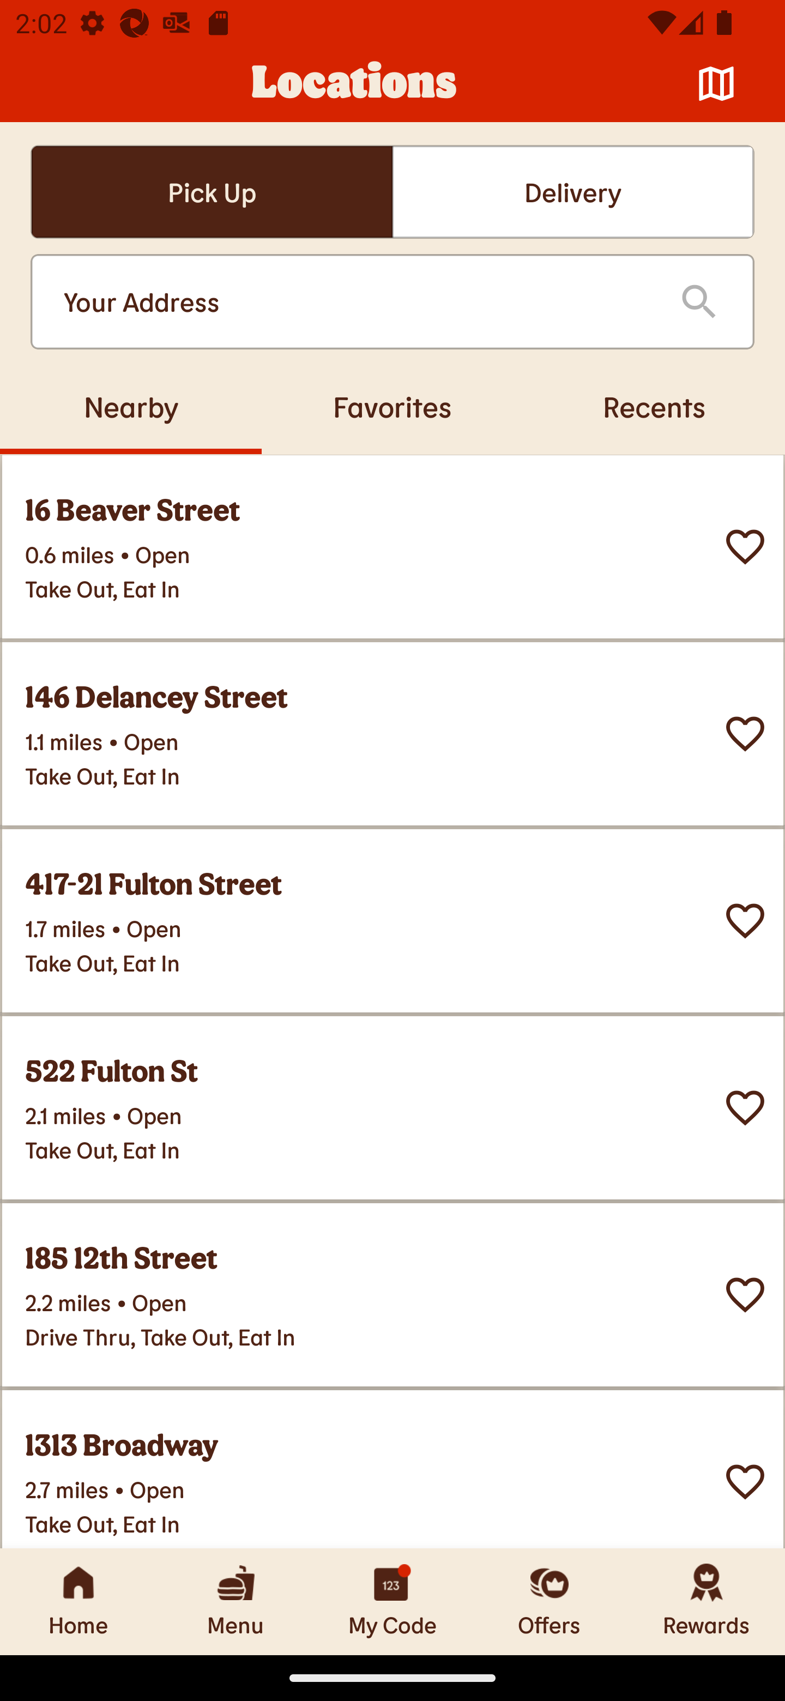  I want to click on Delivery Delivery Delivery, so click(573, 192).